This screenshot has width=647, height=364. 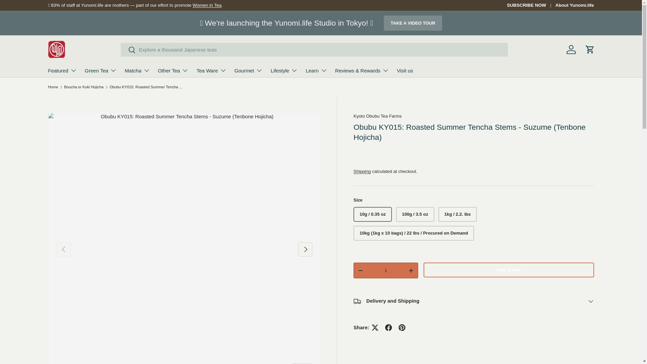 I want to click on Search, so click(x=128, y=50).